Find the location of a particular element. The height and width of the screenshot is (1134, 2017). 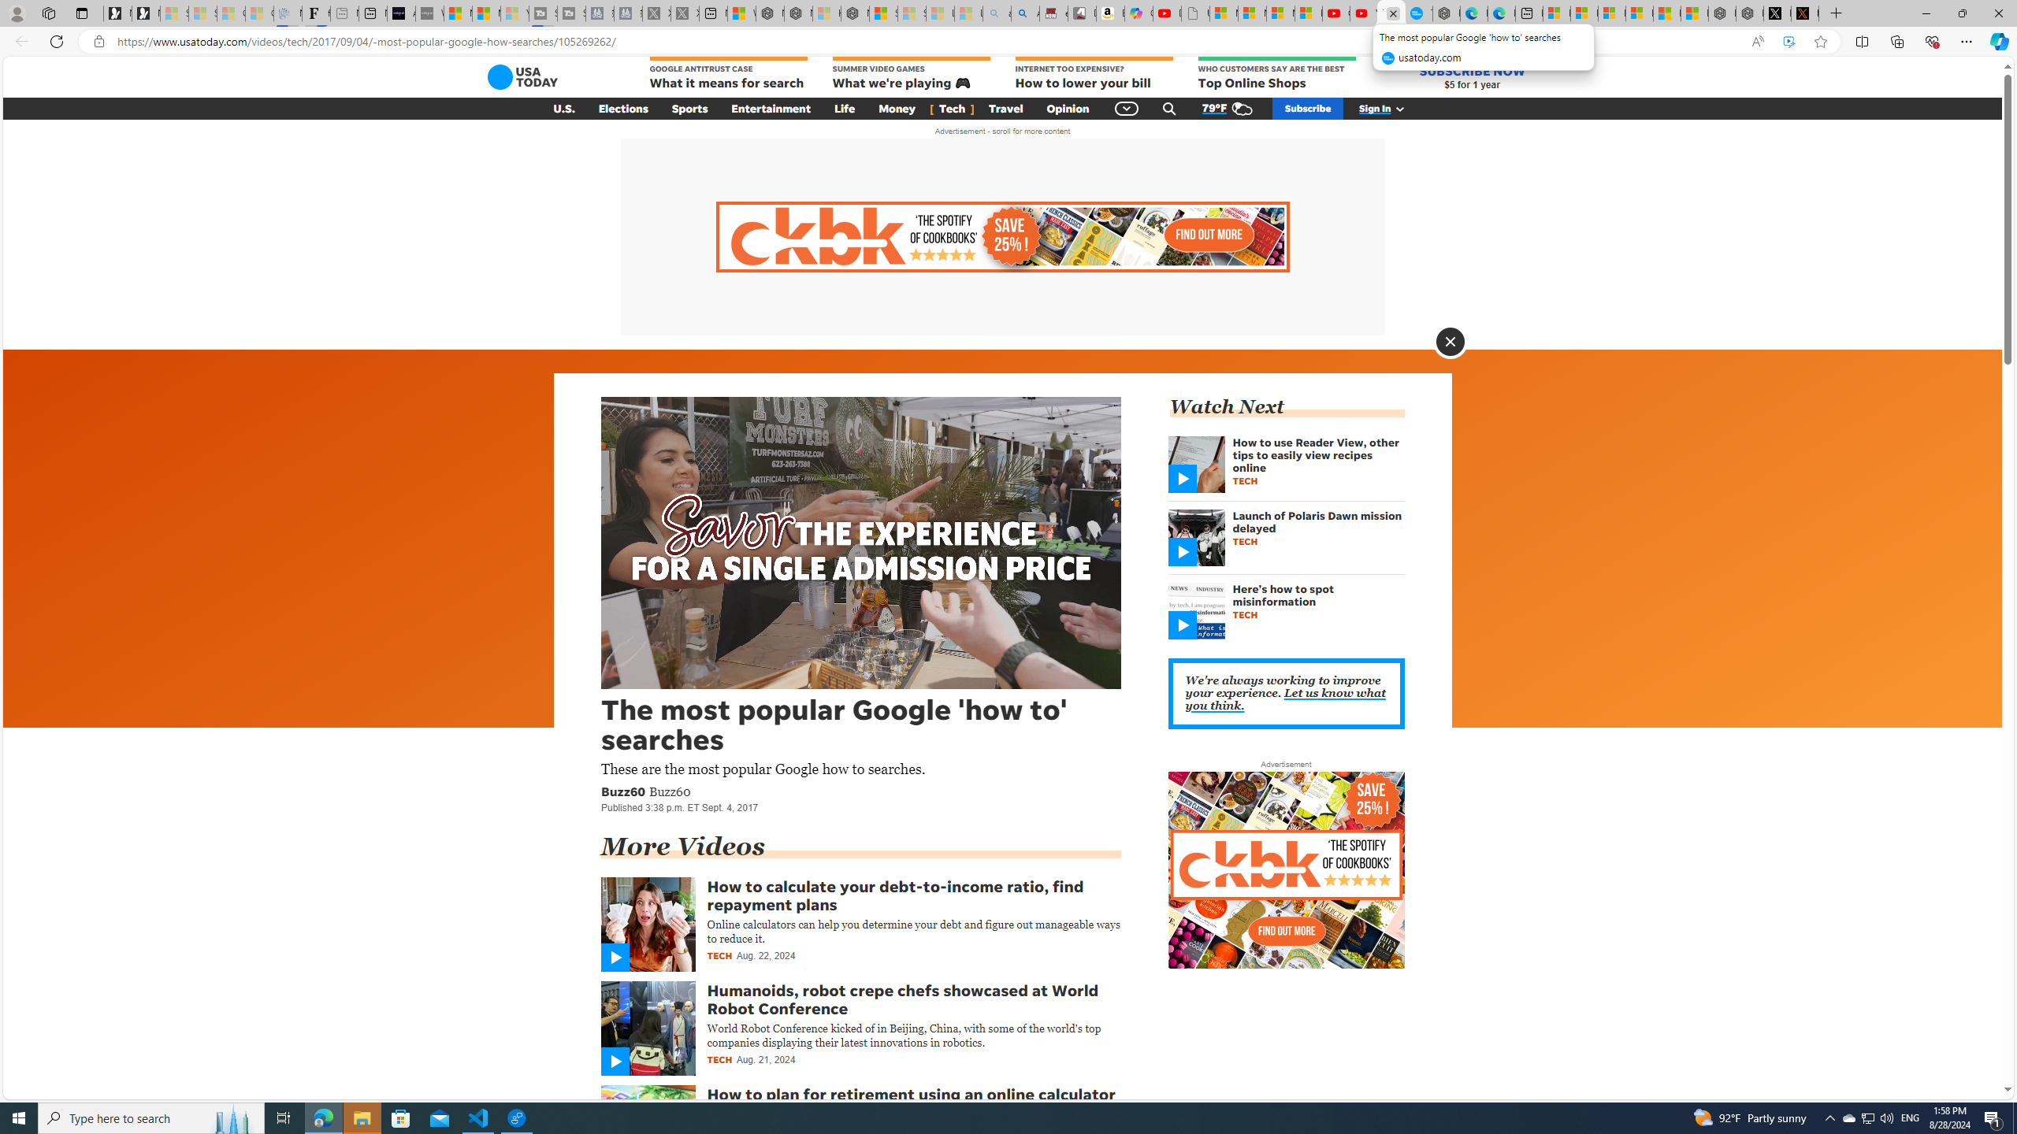

Class: gnt_n_dd_bt_svg is located at coordinates (1127, 109).